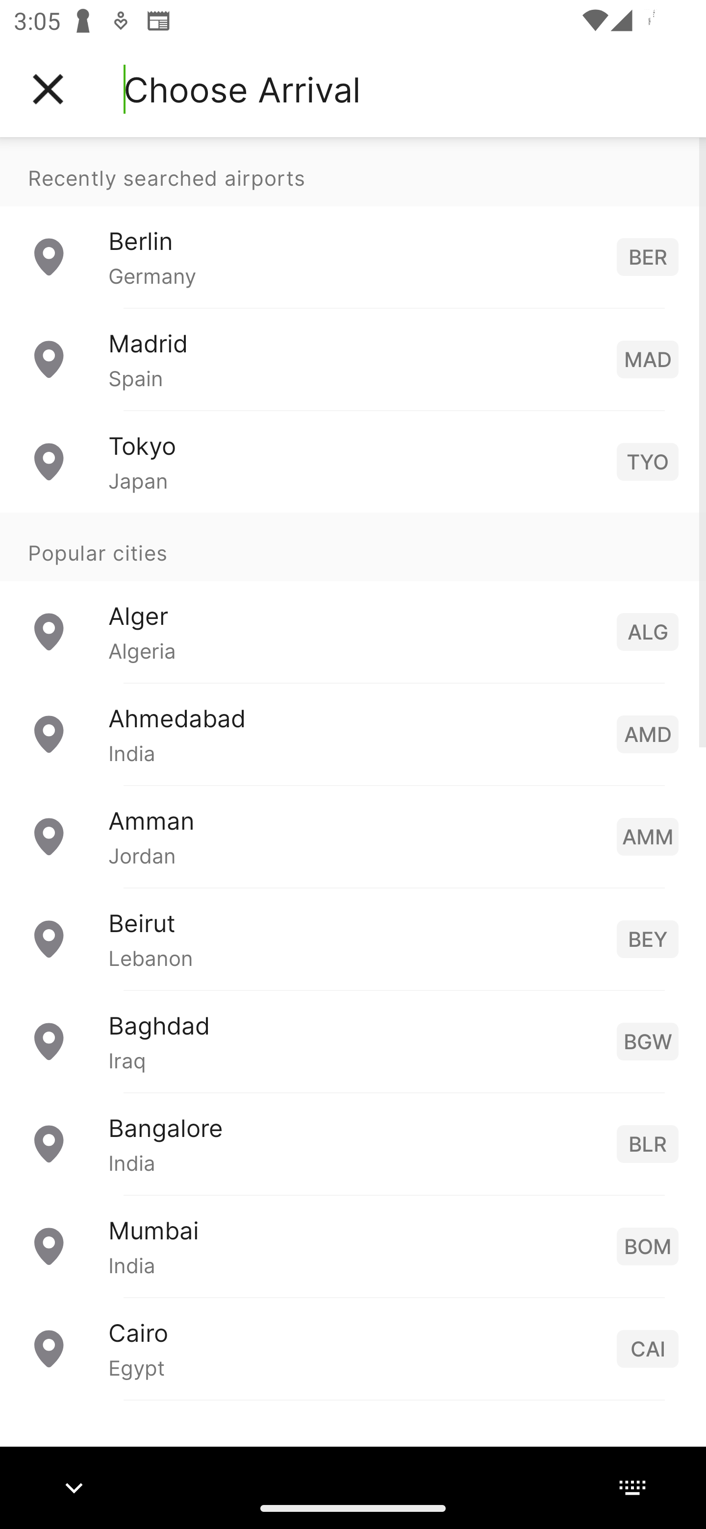  I want to click on Bangalore India BLR, so click(353, 1143).